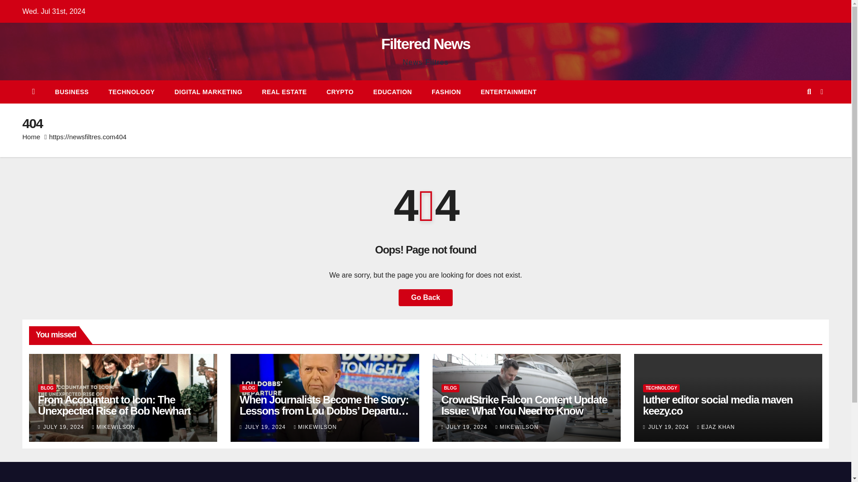 The width and height of the screenshot is (858, 482). What do you see at coordinates (661, 388) in the screenshot?
I see `TECHNOLOGY` at bounding box center [661, 388].